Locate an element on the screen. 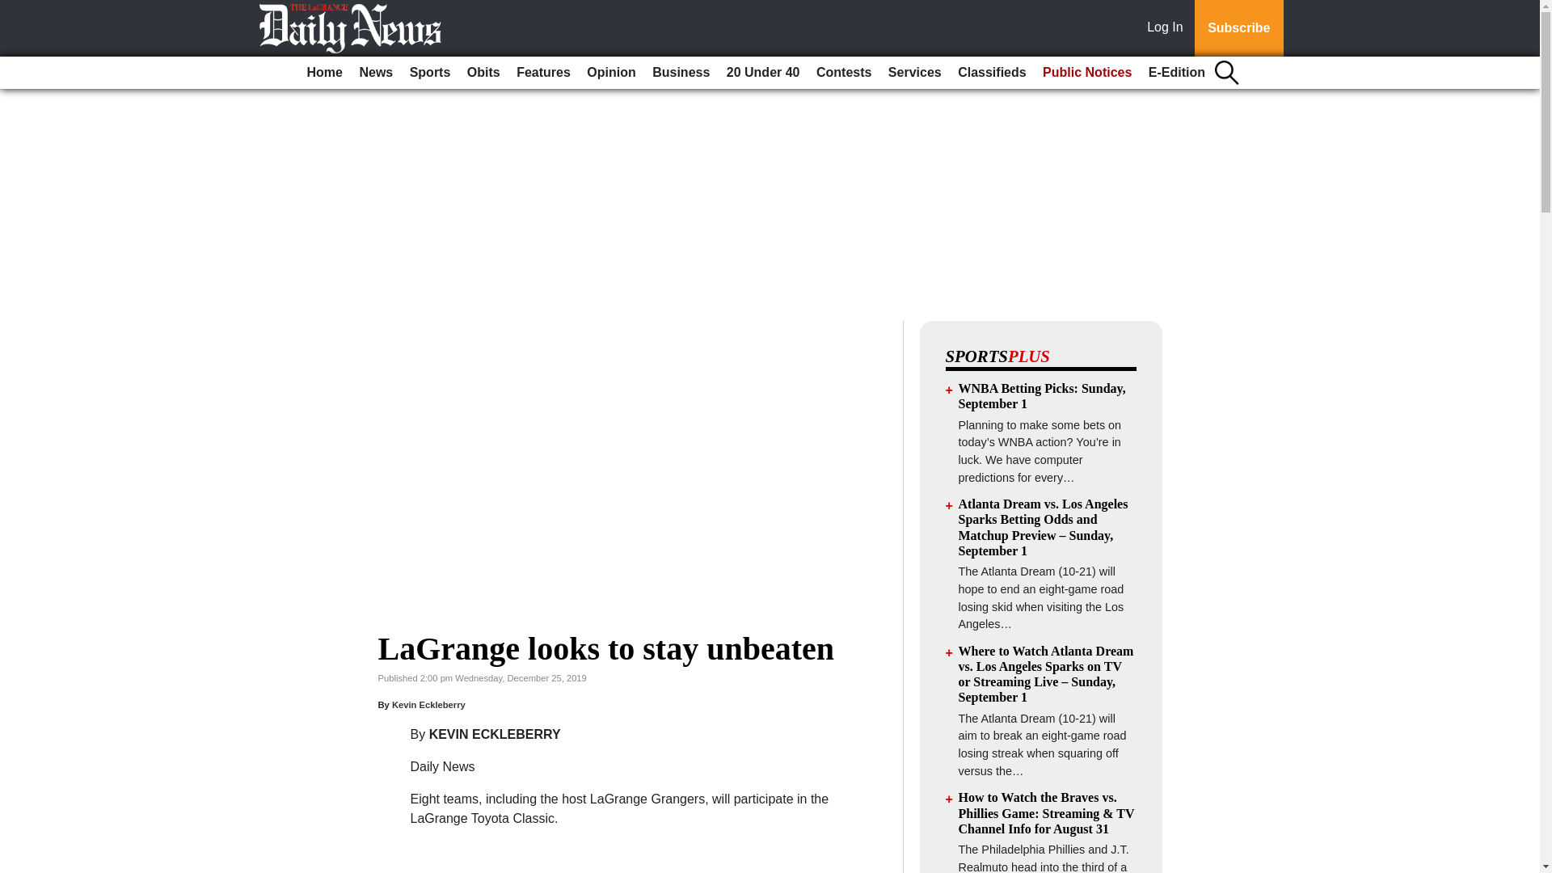 The height and width of the screenshot is (873, 1552). Obits is located at coordinates (483, 73).